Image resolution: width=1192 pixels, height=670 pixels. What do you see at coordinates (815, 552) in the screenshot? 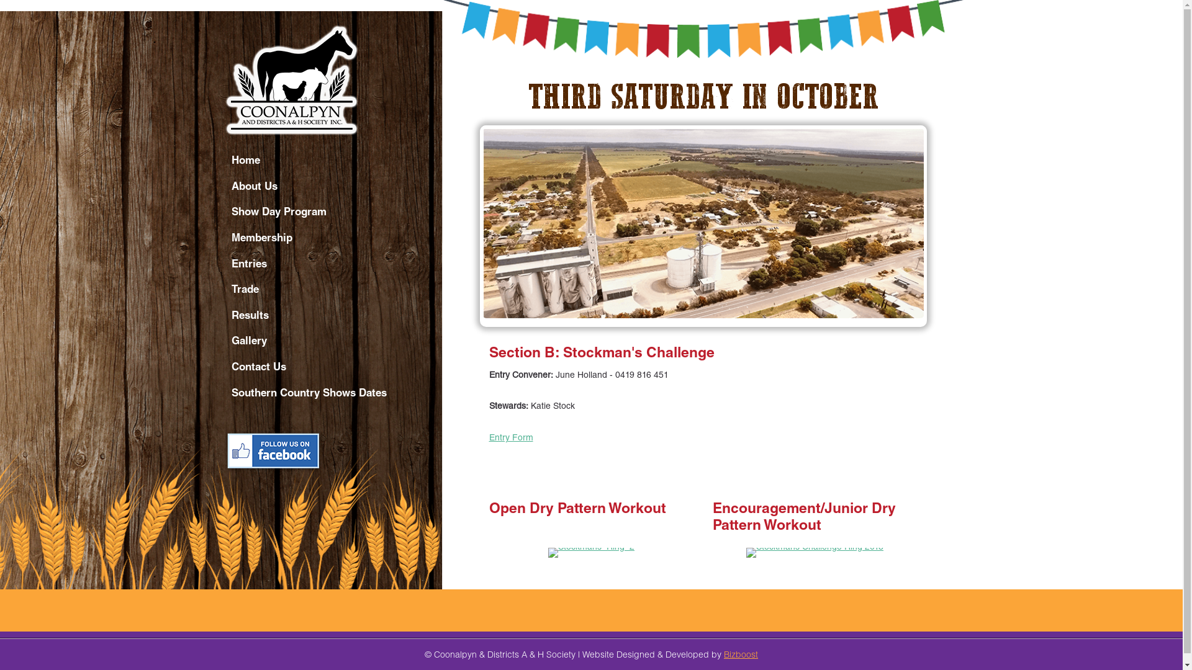
I see `Stockmans Challenge Ring 2018` at bounding box center [815, 552].